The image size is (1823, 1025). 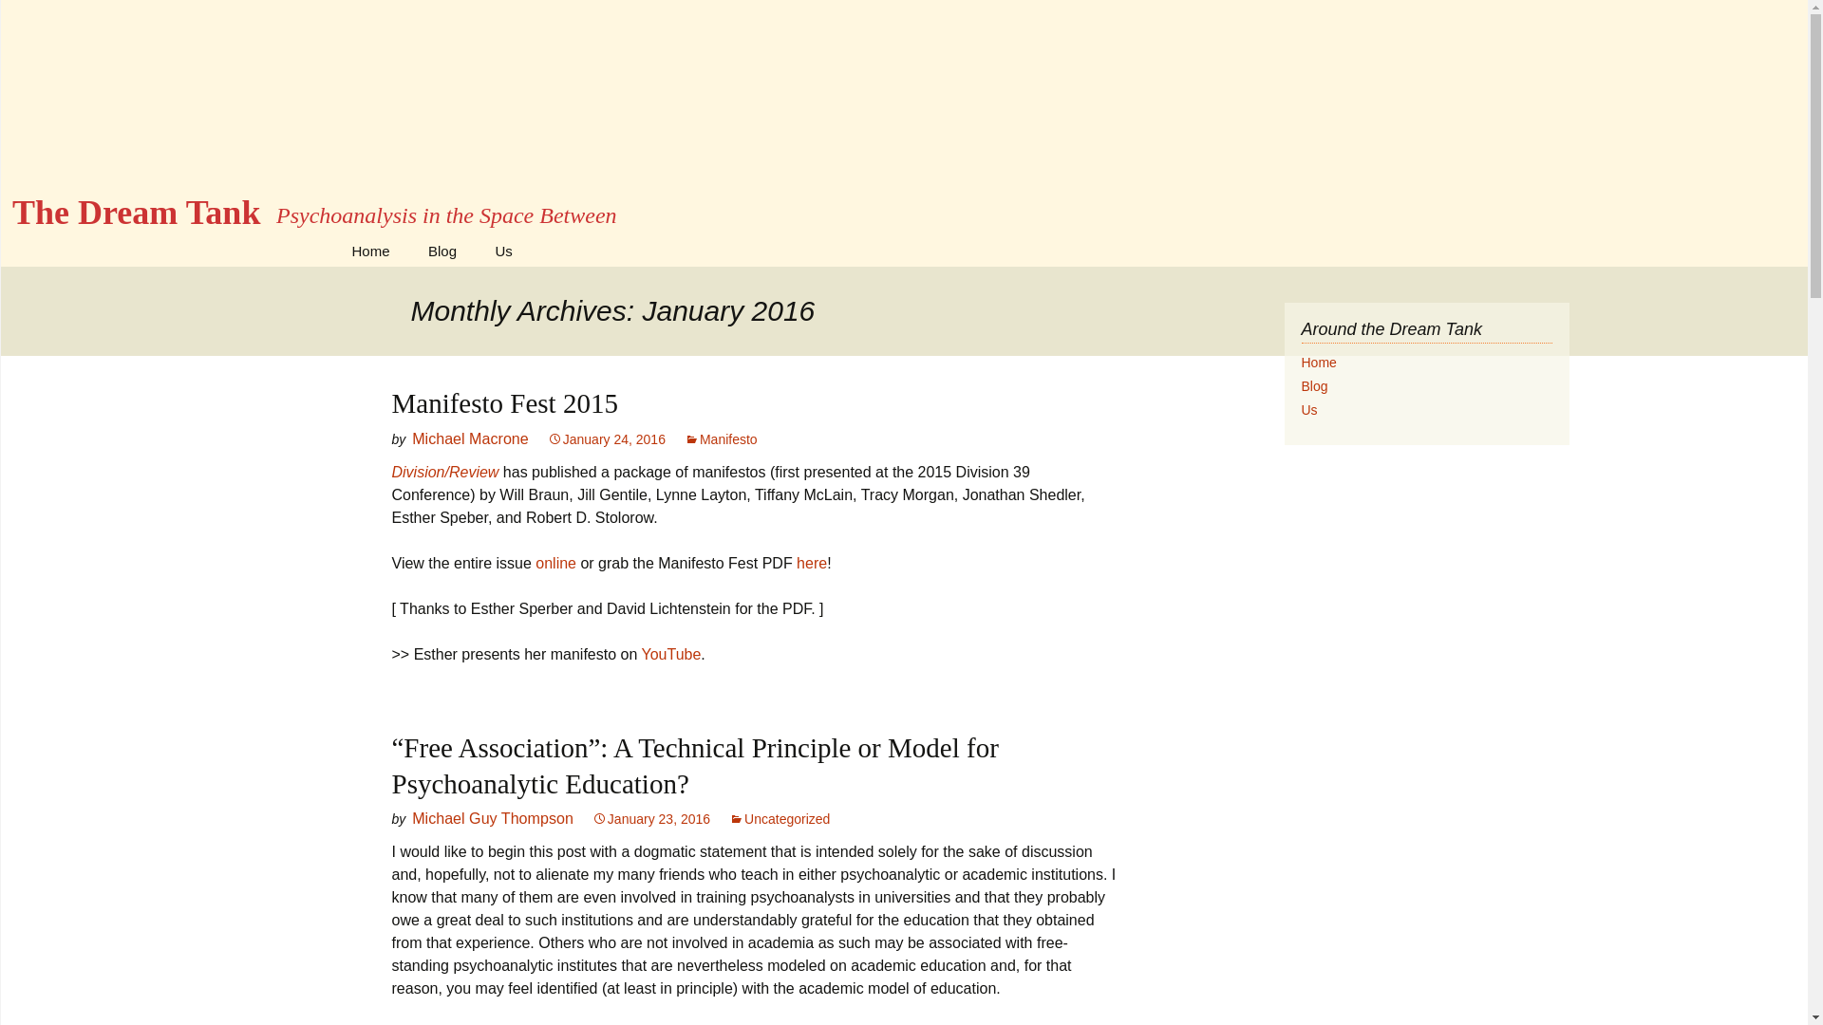 What do you see at coordinates (555, 563) in the screenshot?
I see `home page` at bounding box center [555, 563].